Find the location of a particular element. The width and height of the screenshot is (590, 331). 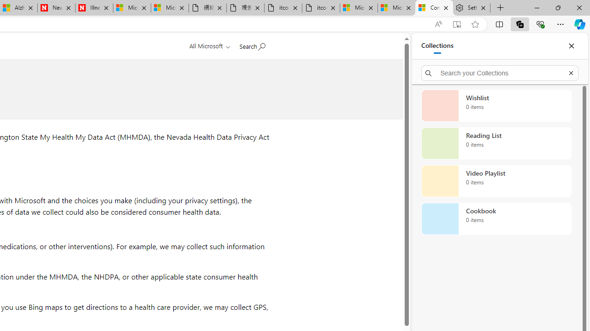

Wishlist collection, 0 items is located at coordinates (496, 106).